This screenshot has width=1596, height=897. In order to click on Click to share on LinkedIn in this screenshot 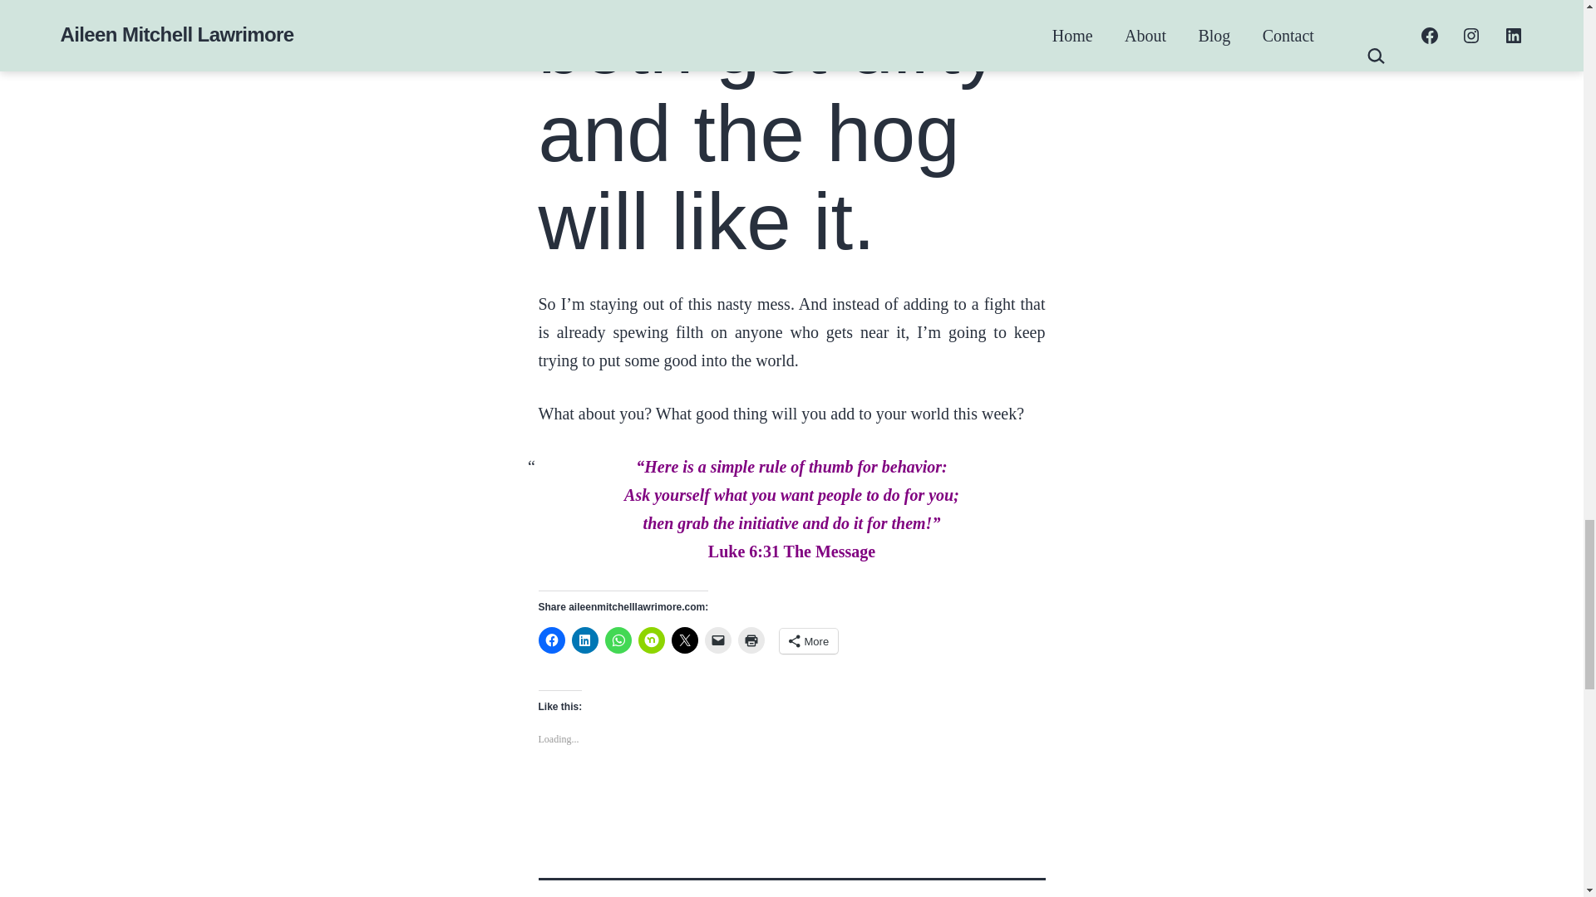, I will do `click(585, 640)`.